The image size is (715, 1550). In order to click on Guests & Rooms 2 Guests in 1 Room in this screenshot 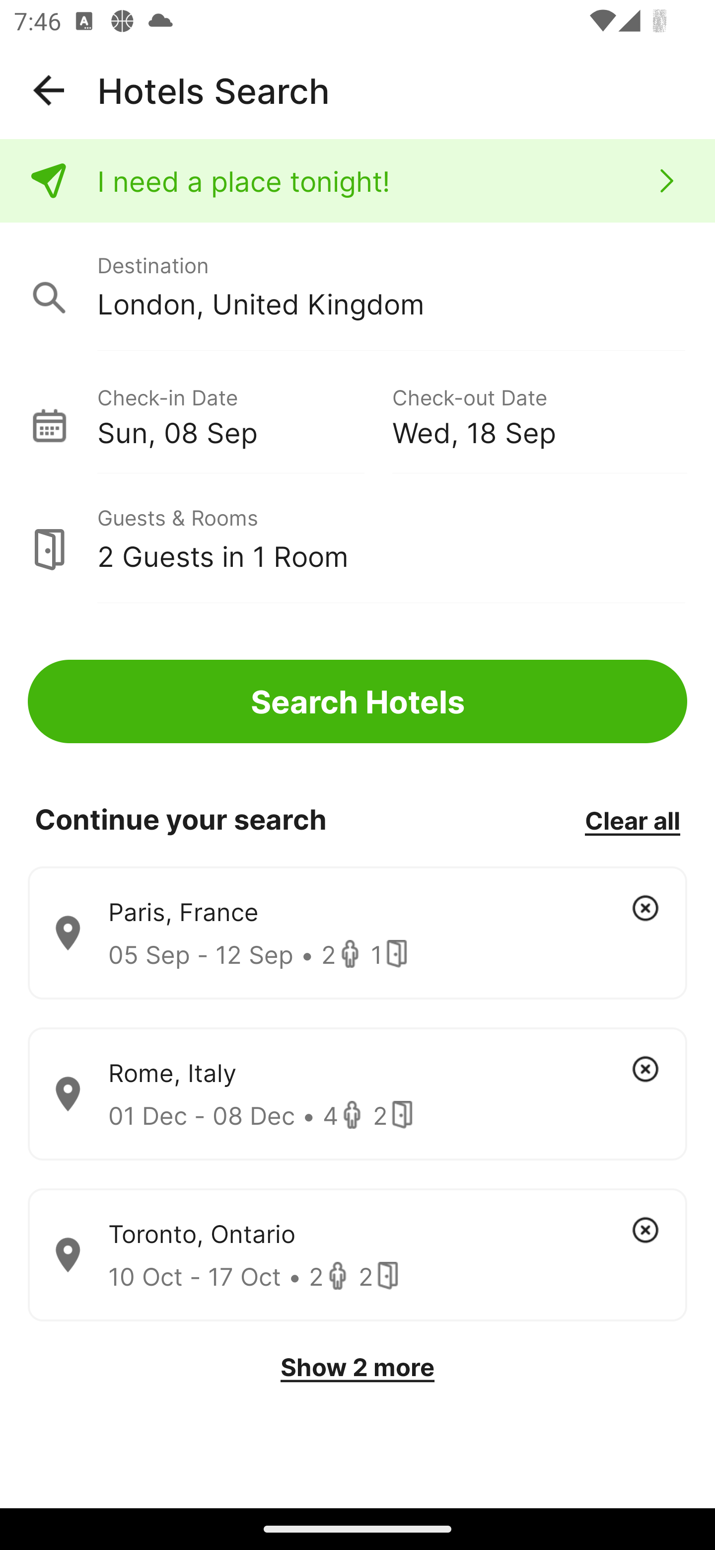, I will do `click(357, 539)`.